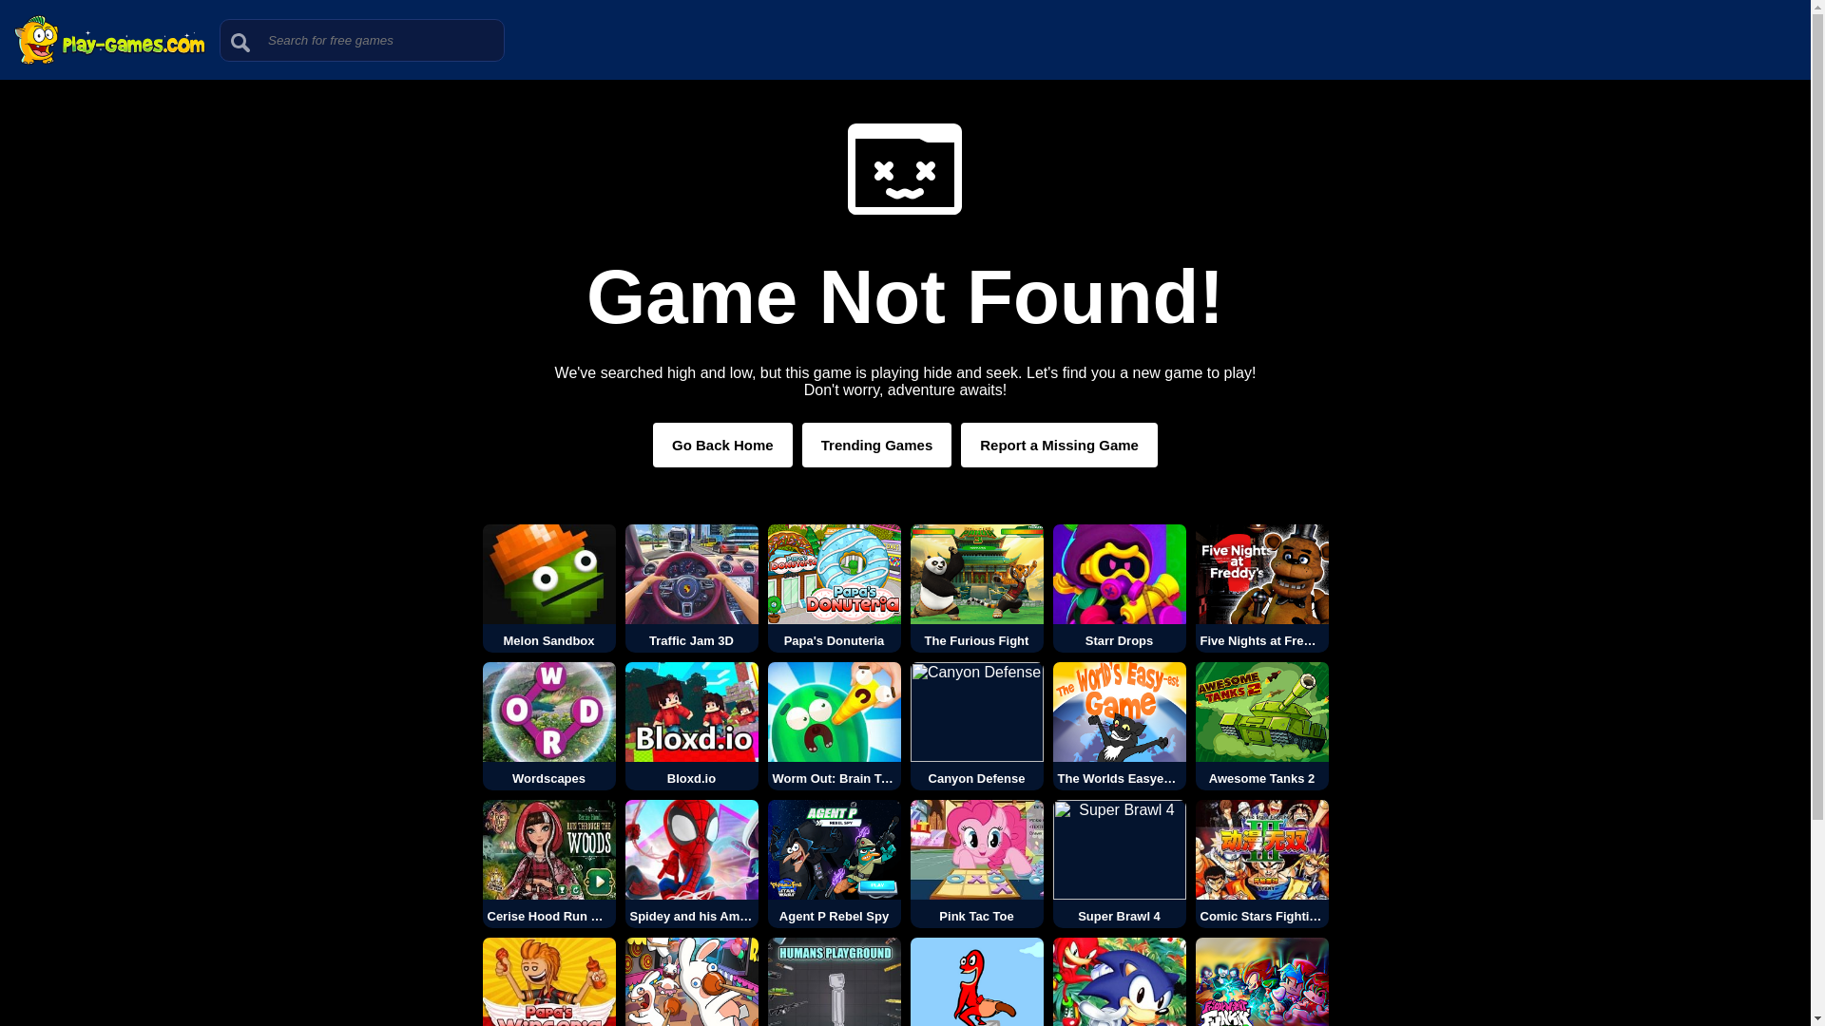 The height and width of the screenshot is (1026, 1825). I want to click on Cerise Hood Run Through the Woods, so click(549, 864).